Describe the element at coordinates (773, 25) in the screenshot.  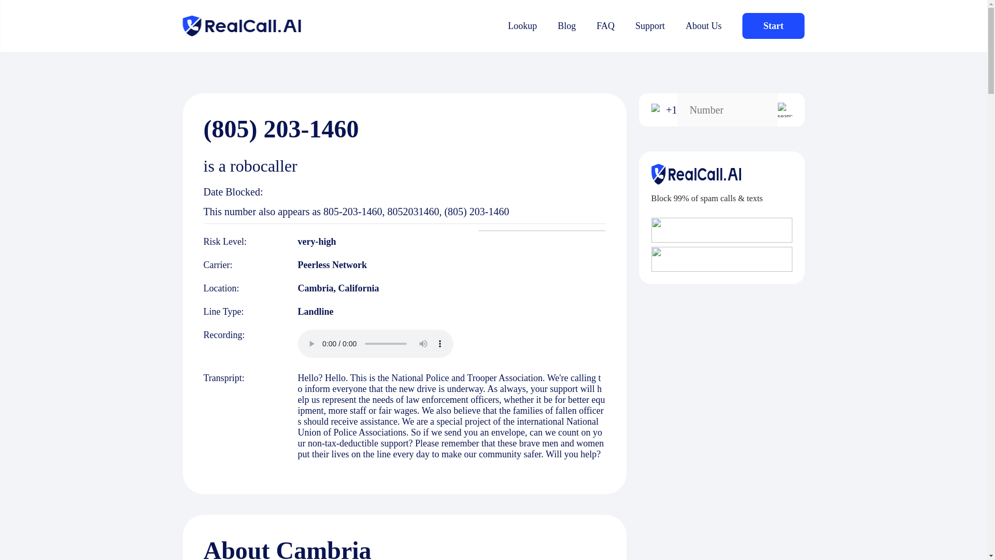
I see `Start` at that location.